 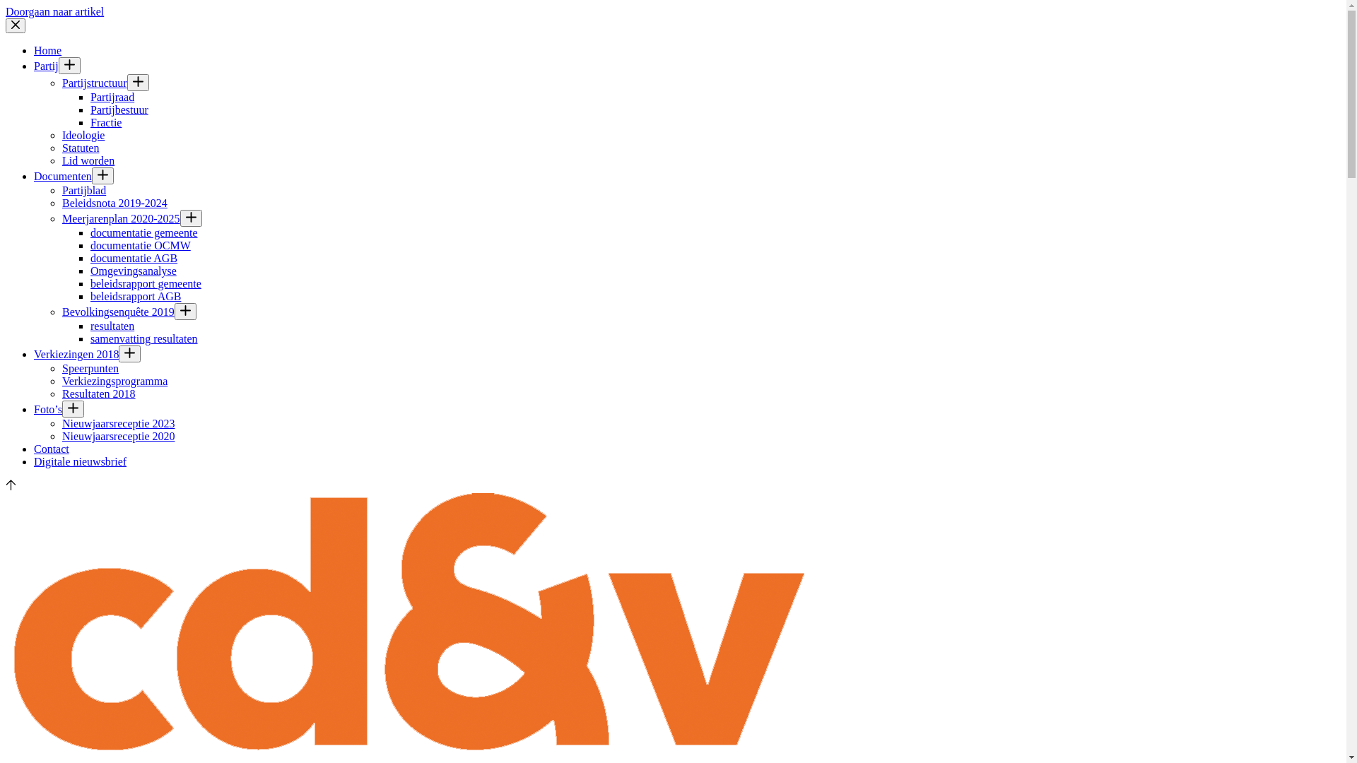 What do you see at coordinates (52, 449) in the screenshot?
I see `Contact` at bounding box center [52, 449].